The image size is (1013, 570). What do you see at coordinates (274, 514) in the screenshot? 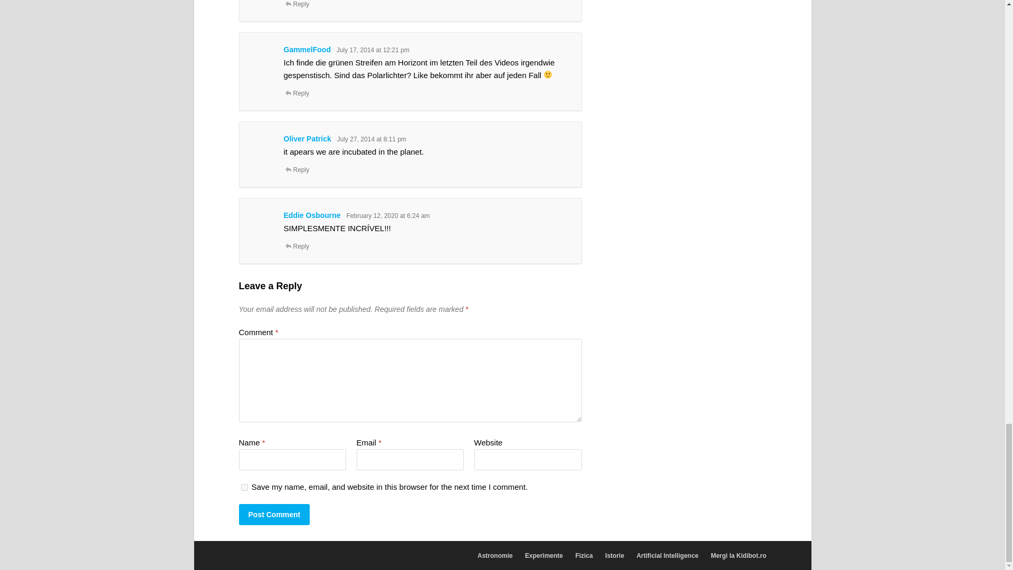
I see `Post Comment` at bounding box center [274, 514].